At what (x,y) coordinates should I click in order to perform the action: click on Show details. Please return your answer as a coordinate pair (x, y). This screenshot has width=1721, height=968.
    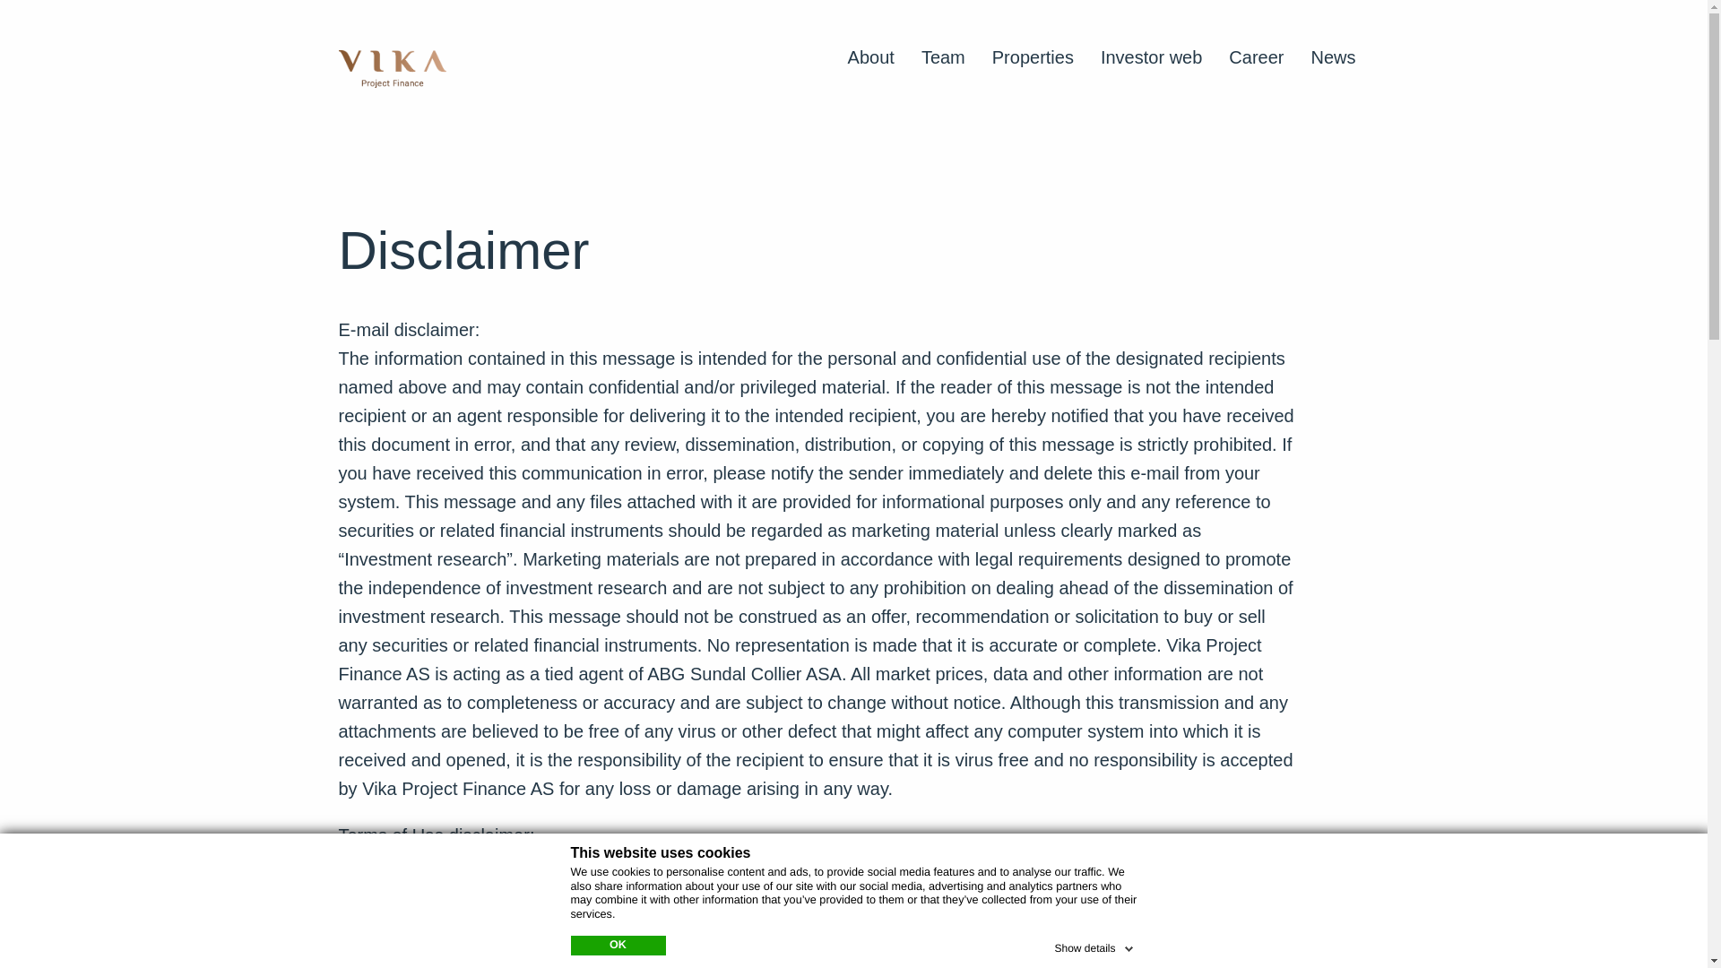
    Looking at the image, I should click on (1094, 945).